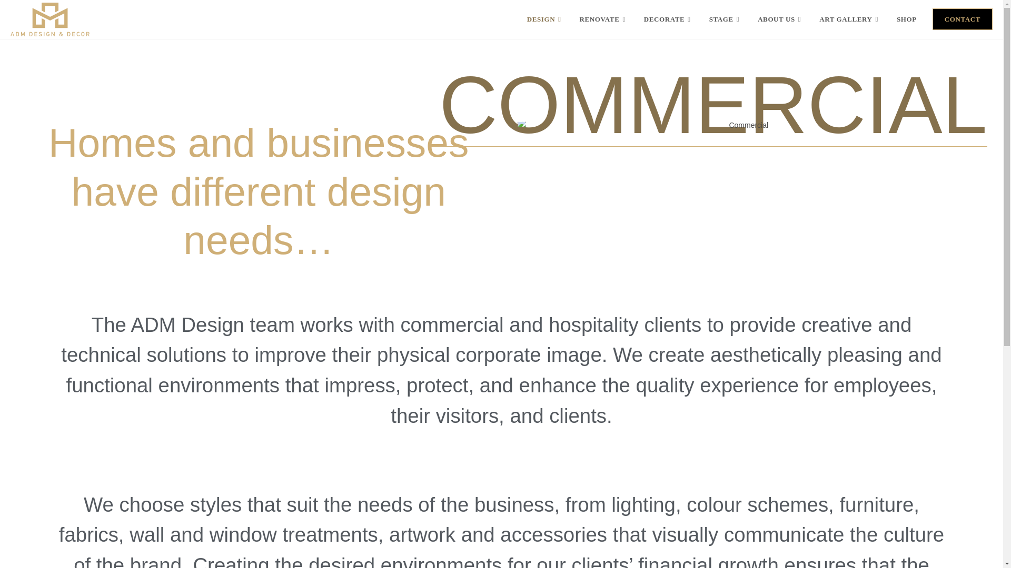  Describe the element at coordinates (726, 19) in the screenshot. I see `STAGE` at that location.